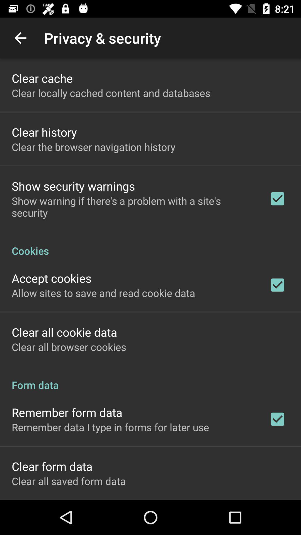 The image size is (301, 535). I want to click on turn on the app next to the privacy & security, so click(20, 38).